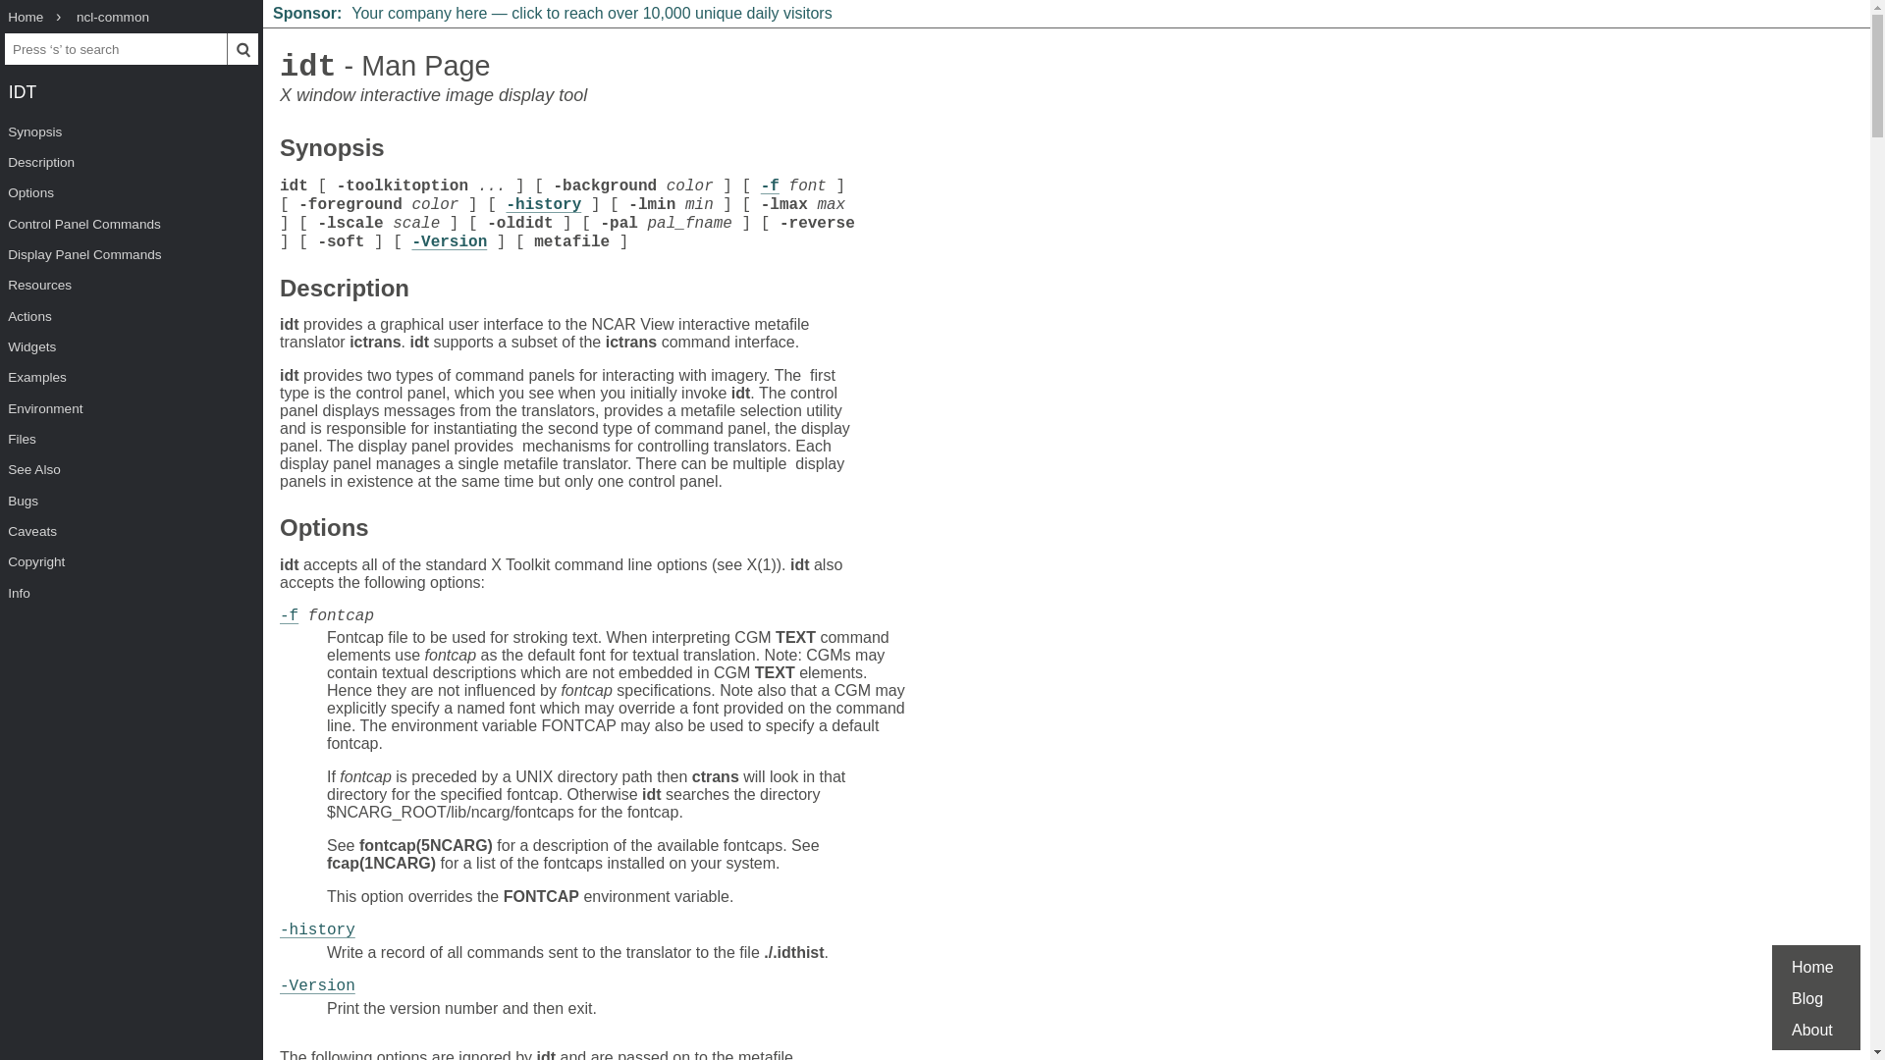  I want to click on Synopsis, so click(332, 150).